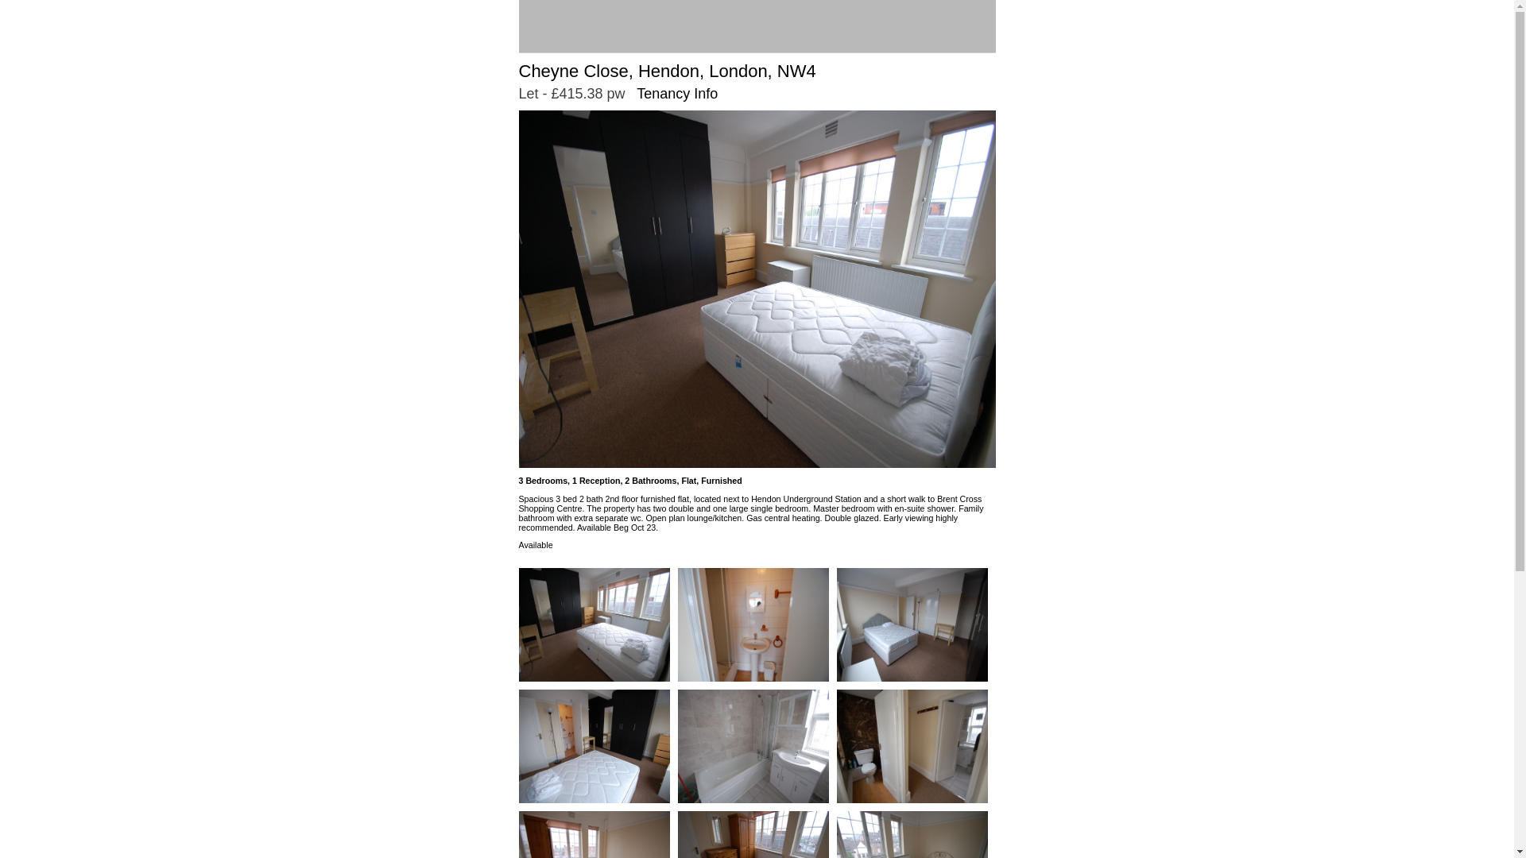 The width and height of the screenshot is (1526, 858). What do you see at coordinates (753, 746) in the screenshot?
I see `Photo 6` at bounding box center [753, 746].